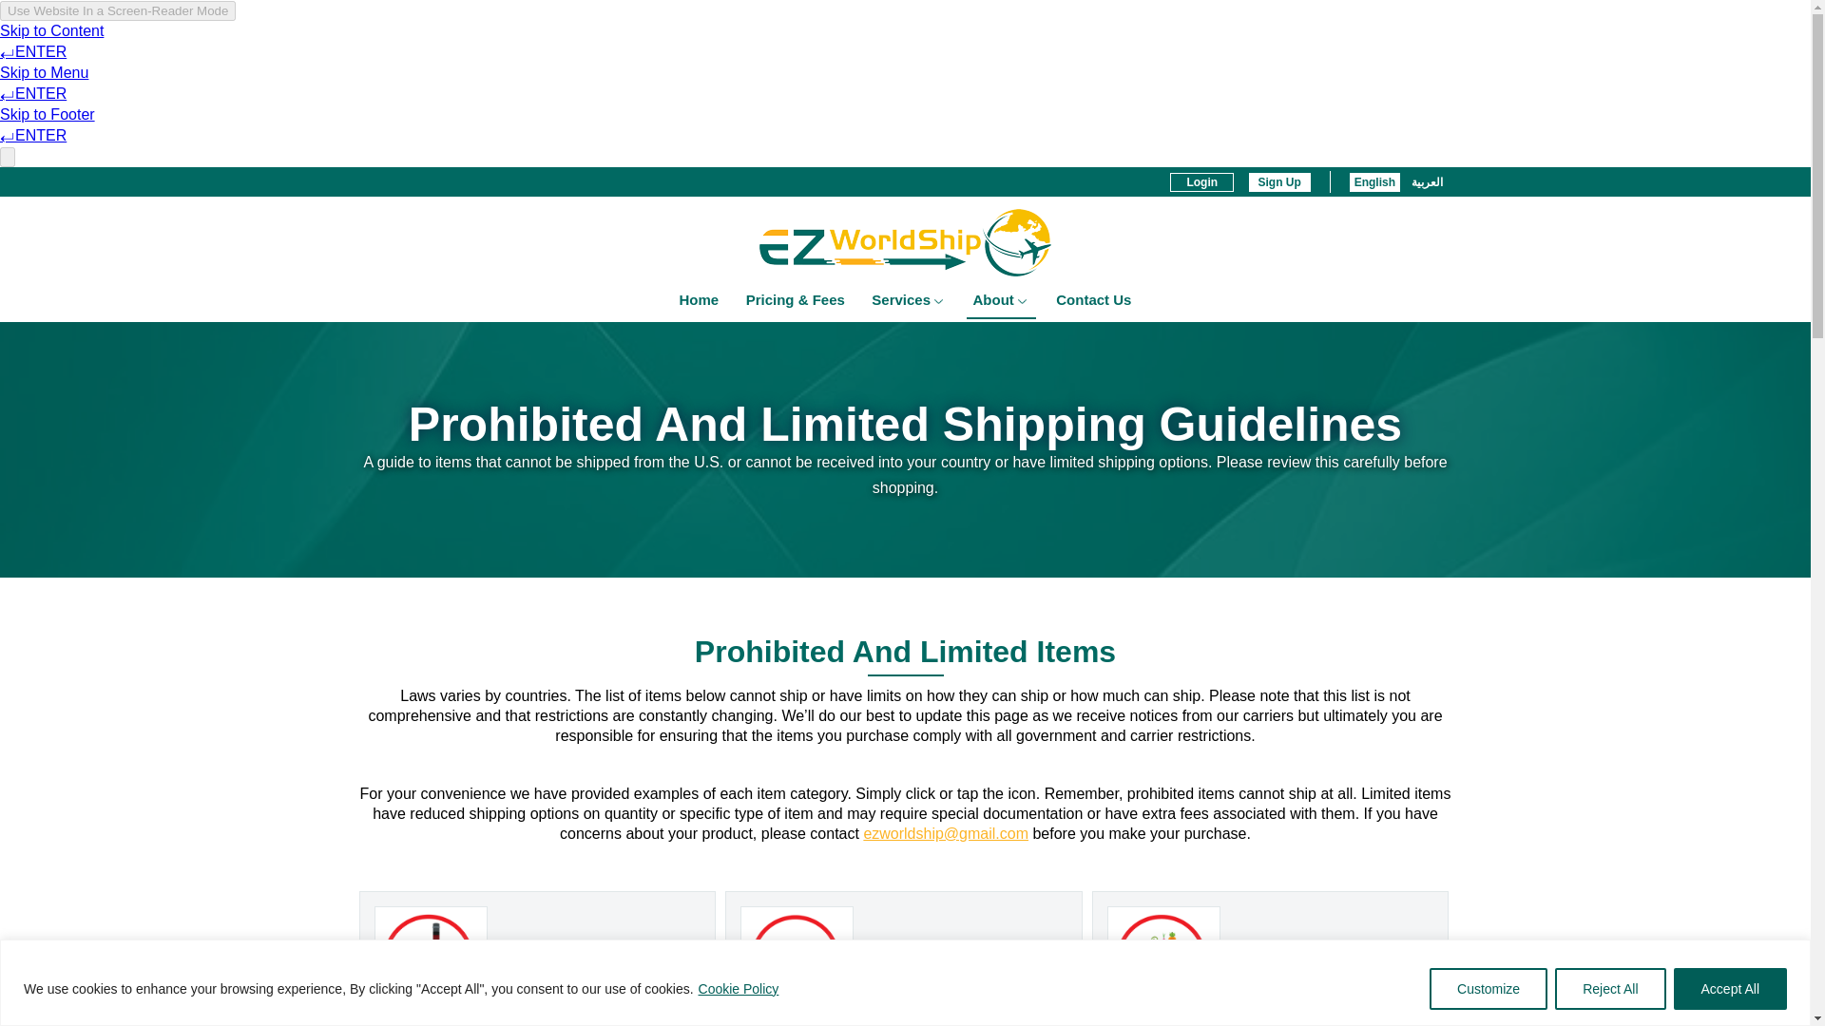  Describe the element at coordinates (1489, 988) in the screenshot. I see `Customize` at that location.